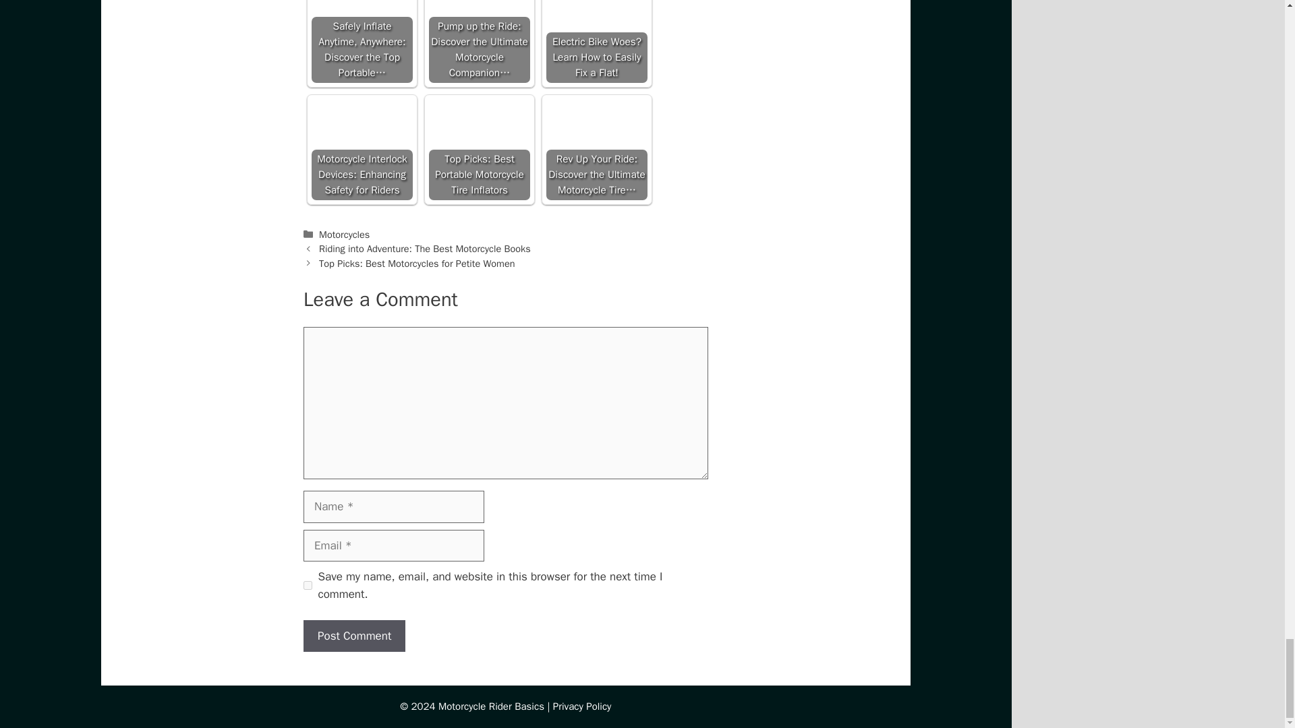 Image resolution: width=1295 pixels, height=728 pixels. What do you see at coordinates (581, 706) in the screenshot?
I see `Privacy Policy` at bounding box center [581, 706].